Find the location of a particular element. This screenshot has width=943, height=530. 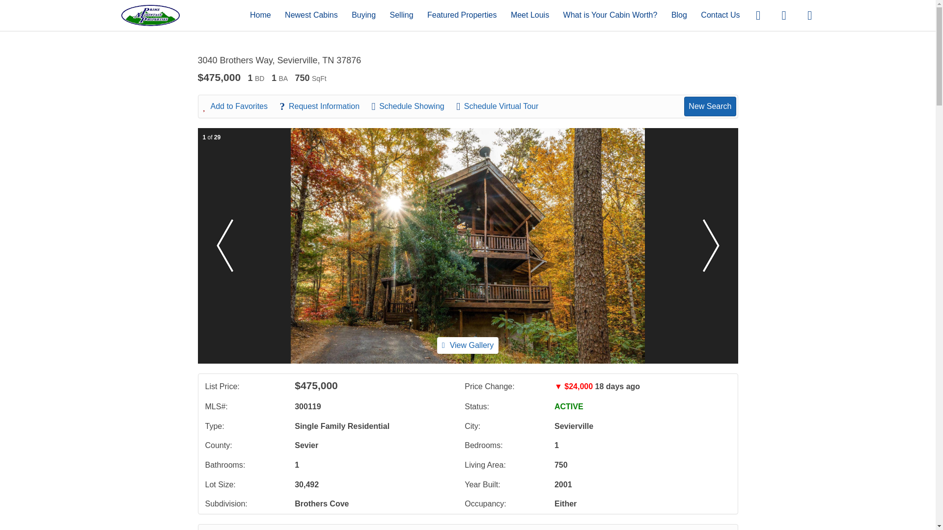

New Search is located at coordinates (710, 106).